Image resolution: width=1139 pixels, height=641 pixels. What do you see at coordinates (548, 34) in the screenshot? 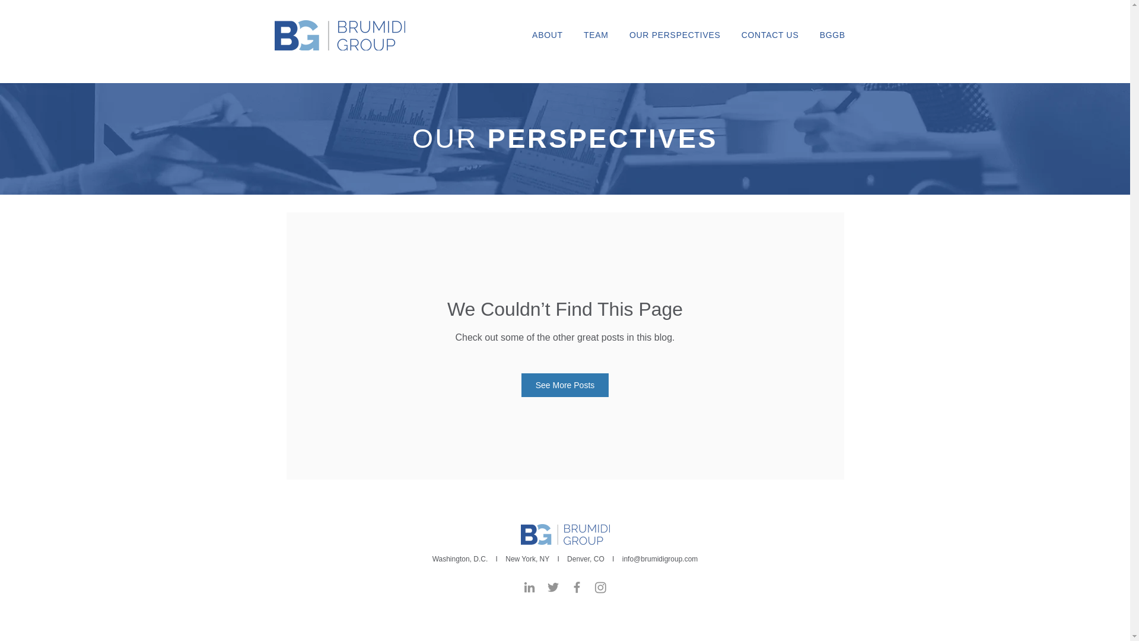
I see `ABOUT` at bounding box center [548, 34].